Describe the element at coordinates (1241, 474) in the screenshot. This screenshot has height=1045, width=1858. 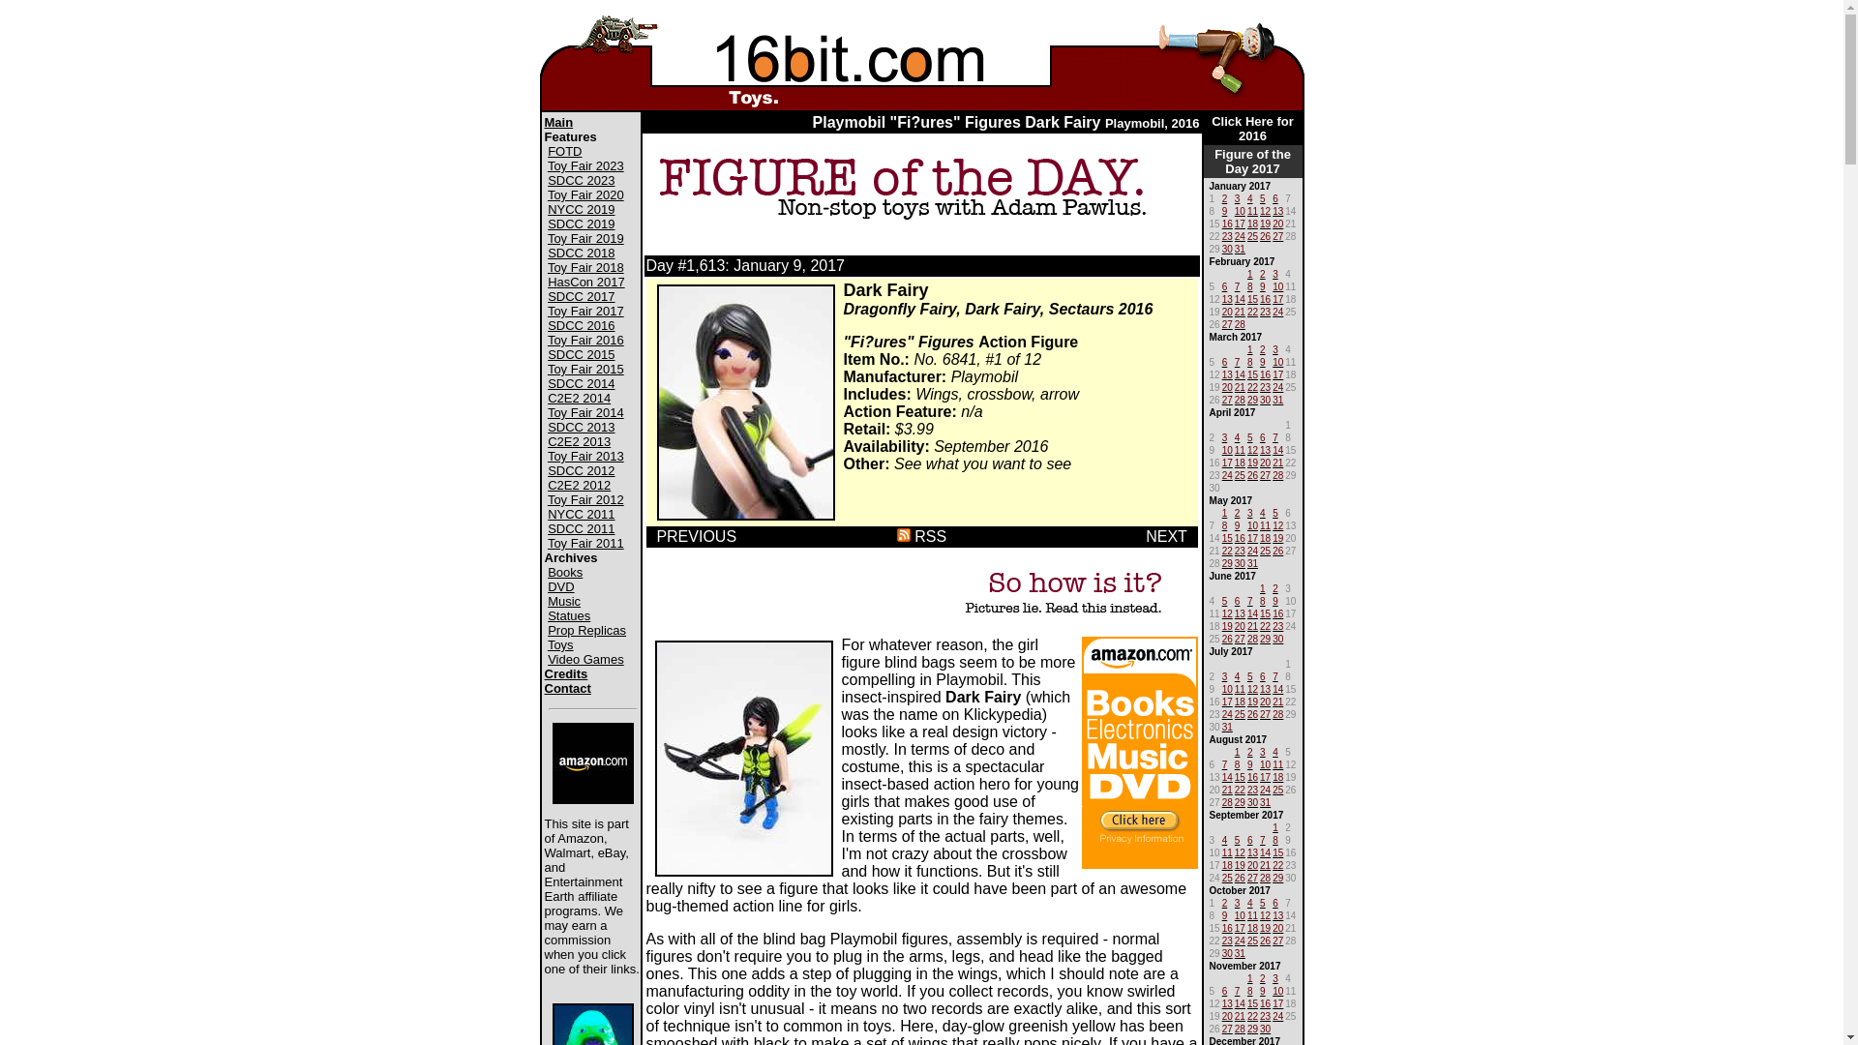
I see `25` at that location.